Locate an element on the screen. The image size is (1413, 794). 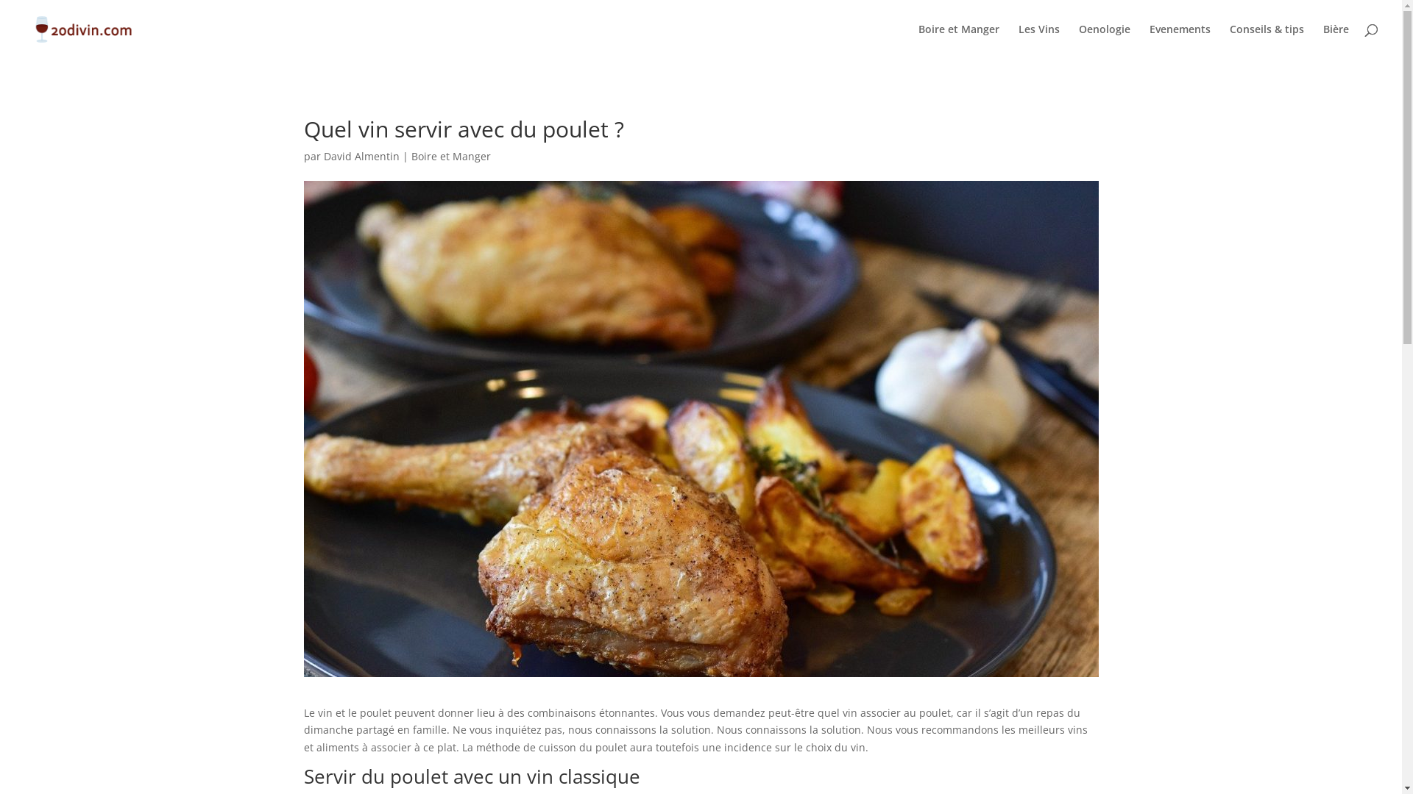
Boire et Manger is located at coordinates (959, 41).